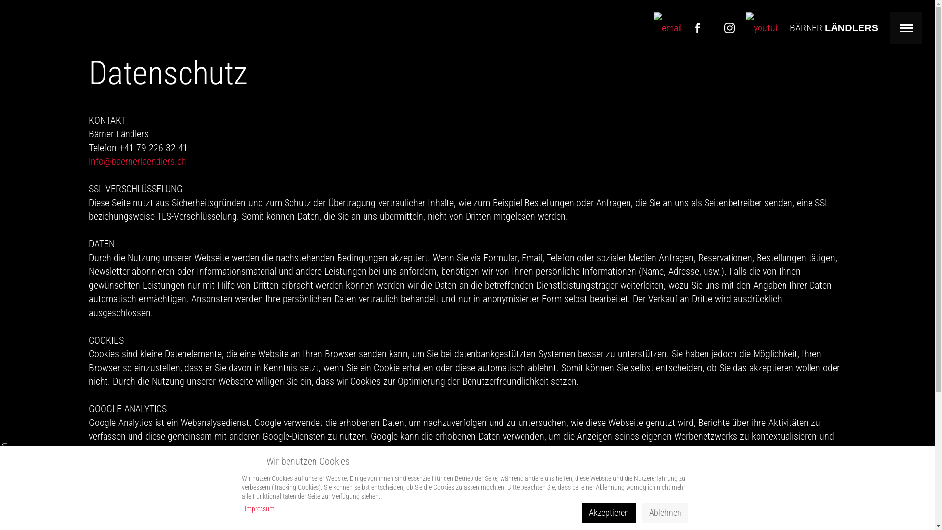 Image resolution: width=942 pixels, height=530 pixels. What do you see at coordinates (609, 513) in the screenshot?
I see `Akzeptieren` at bounding box center [609, 513].